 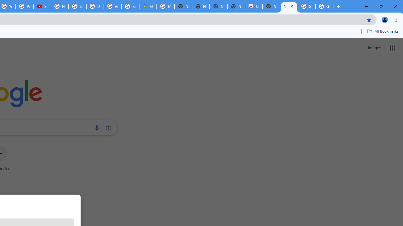 What do you see at coordinates (324, 6) in the screenshot?
I see `Google Images` at bounding box center [324, 6].